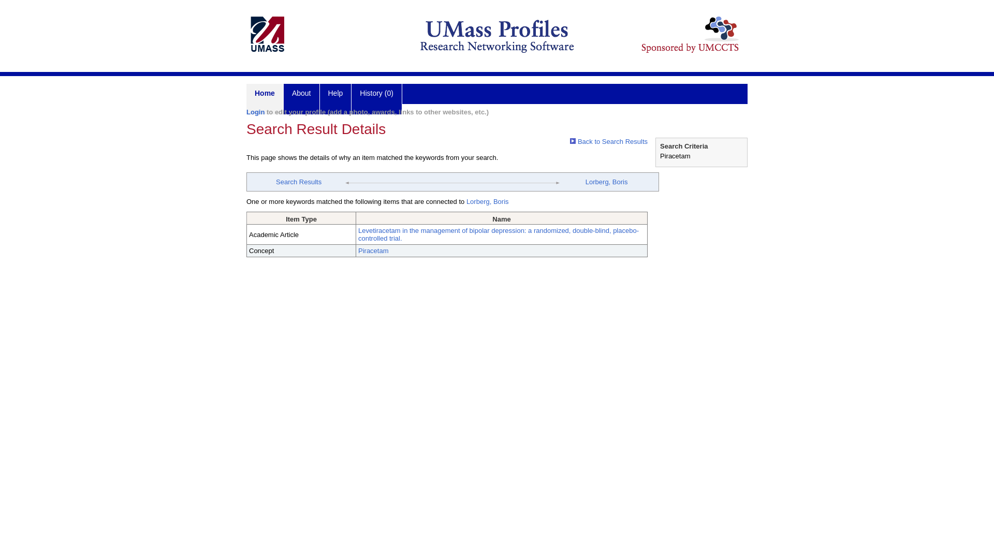 The height and width of the screenshot is (559, 994). Describe the element at coordinates (255, 112) in the screenshot. I see `Login` at that location.